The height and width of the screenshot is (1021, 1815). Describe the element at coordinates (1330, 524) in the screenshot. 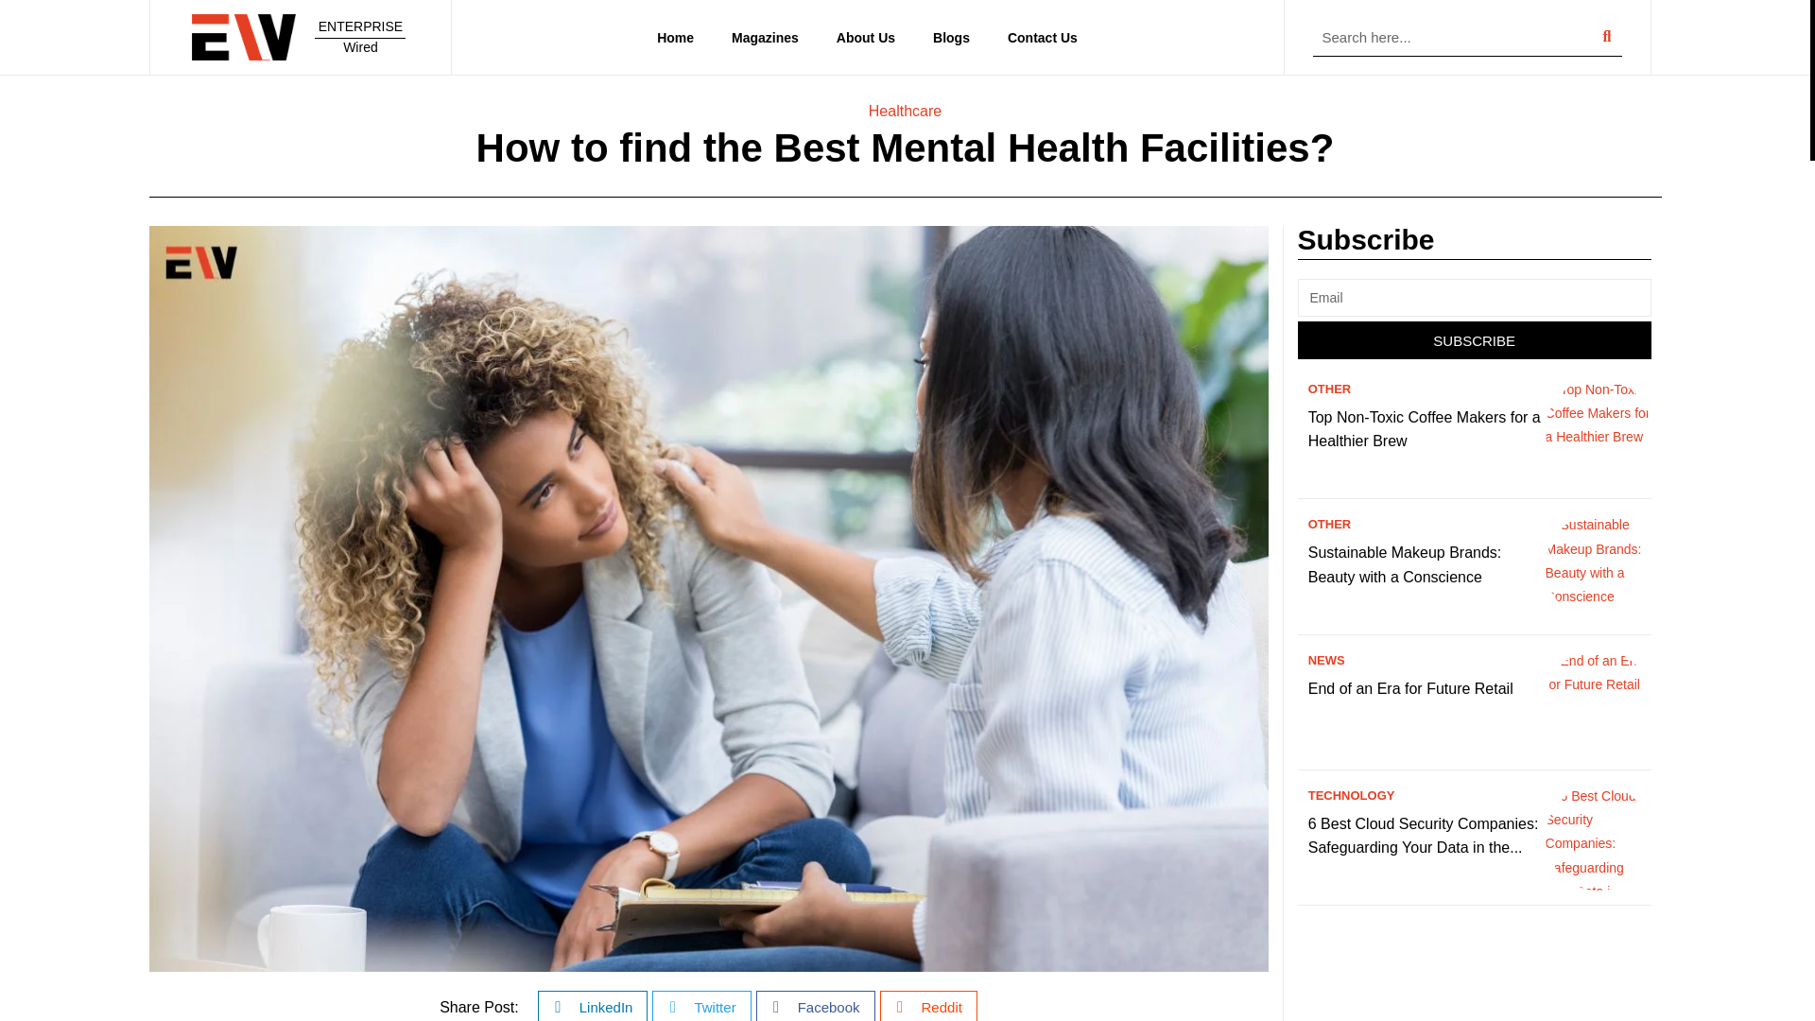

I see `OTHER` at that location.